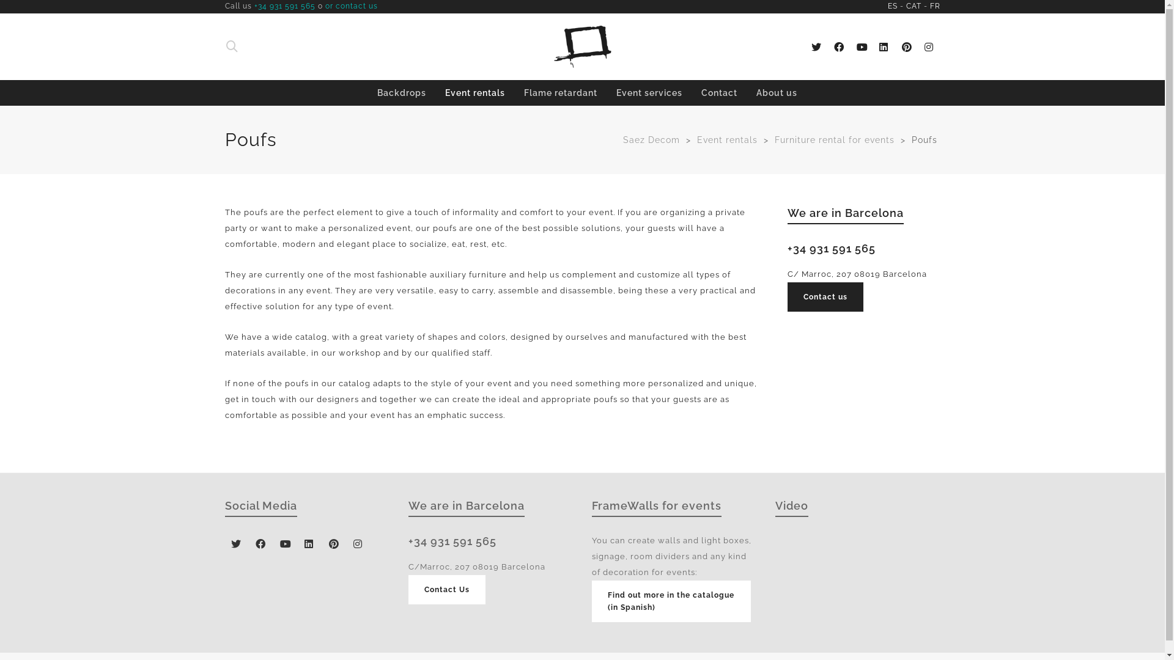 Image resolution: width=1174 pixels, height=660 pixels. What do you see at coordinates (834, 140) in the screenshot?
I see `Furniture rental for events` at bounding box center [834, 140].